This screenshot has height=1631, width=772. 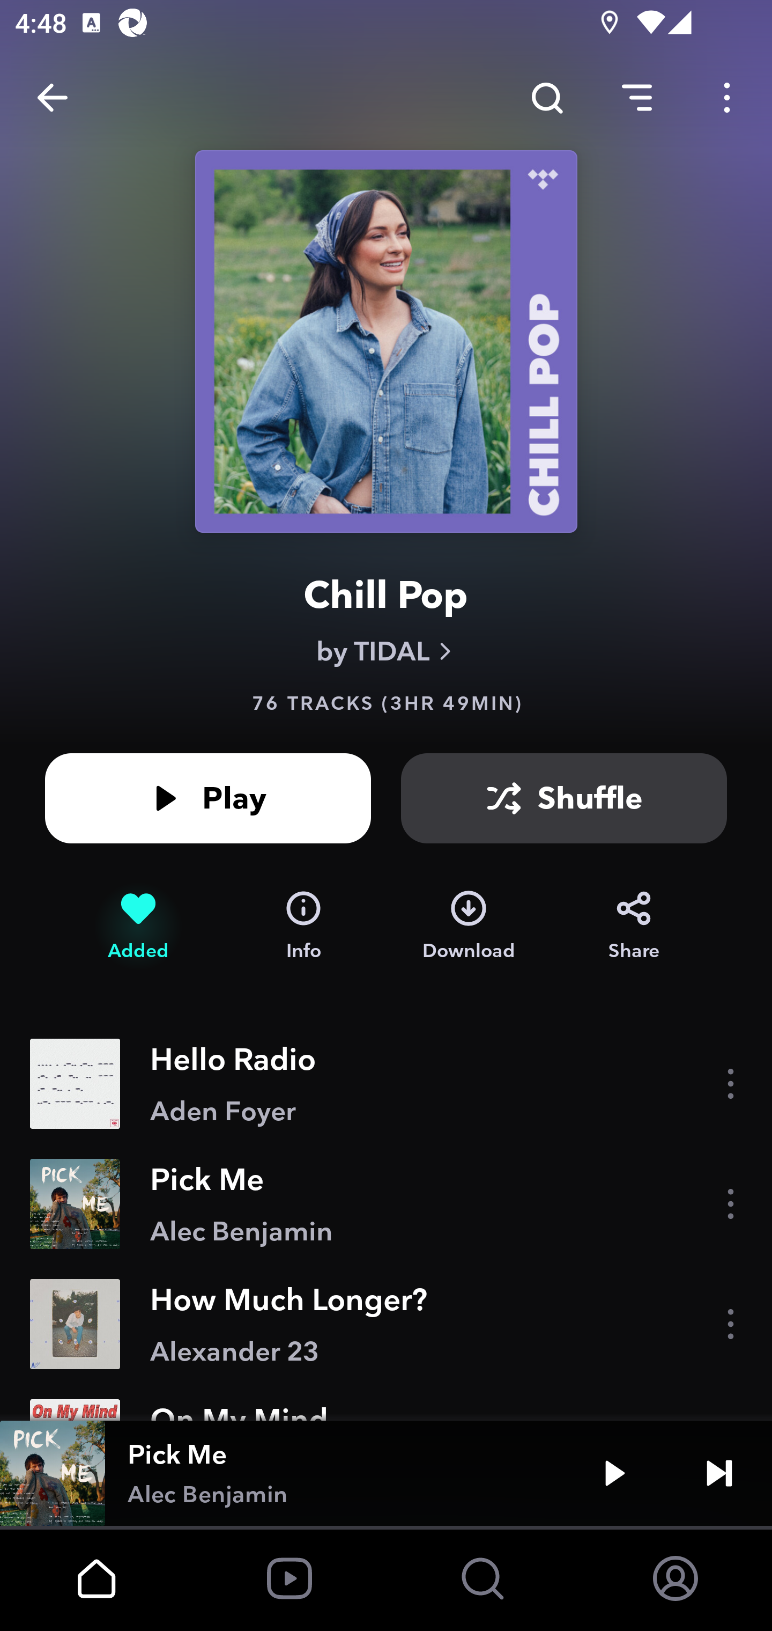 I want to click on Info, so click(x=303, y=926).